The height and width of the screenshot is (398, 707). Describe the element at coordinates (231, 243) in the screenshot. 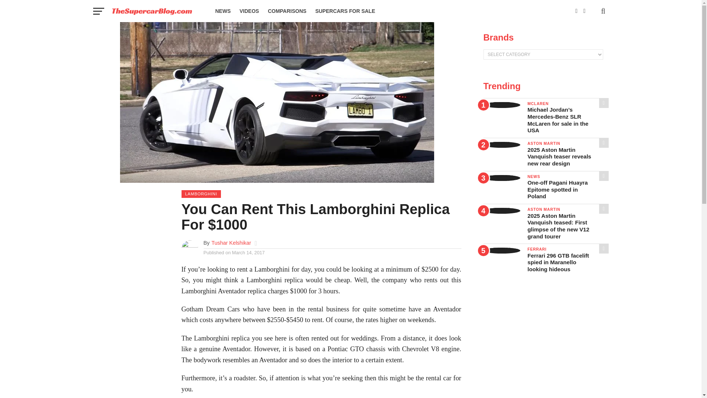

I see `Tushar Kelshikar` at that location.